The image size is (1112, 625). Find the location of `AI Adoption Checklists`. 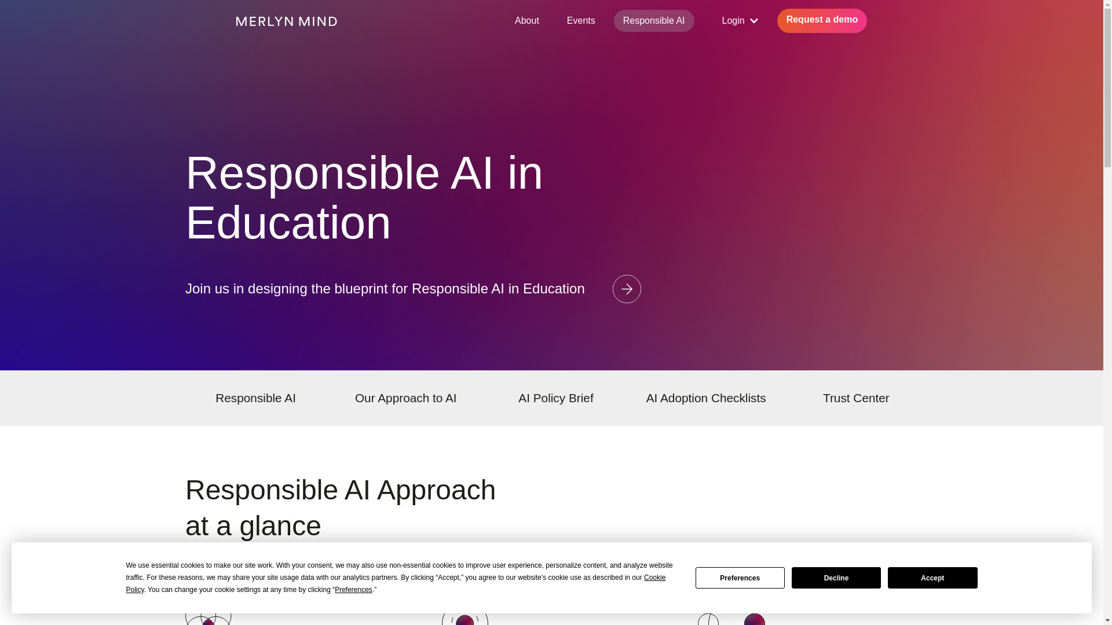

AI Adoption Checklists is located at coordinates (706, 398).